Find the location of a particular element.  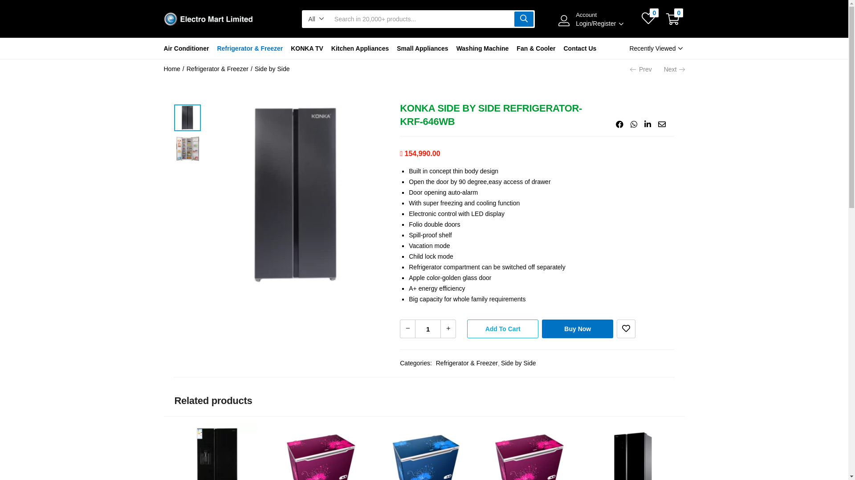

Small Appliances is located at coordinates (422, 48).